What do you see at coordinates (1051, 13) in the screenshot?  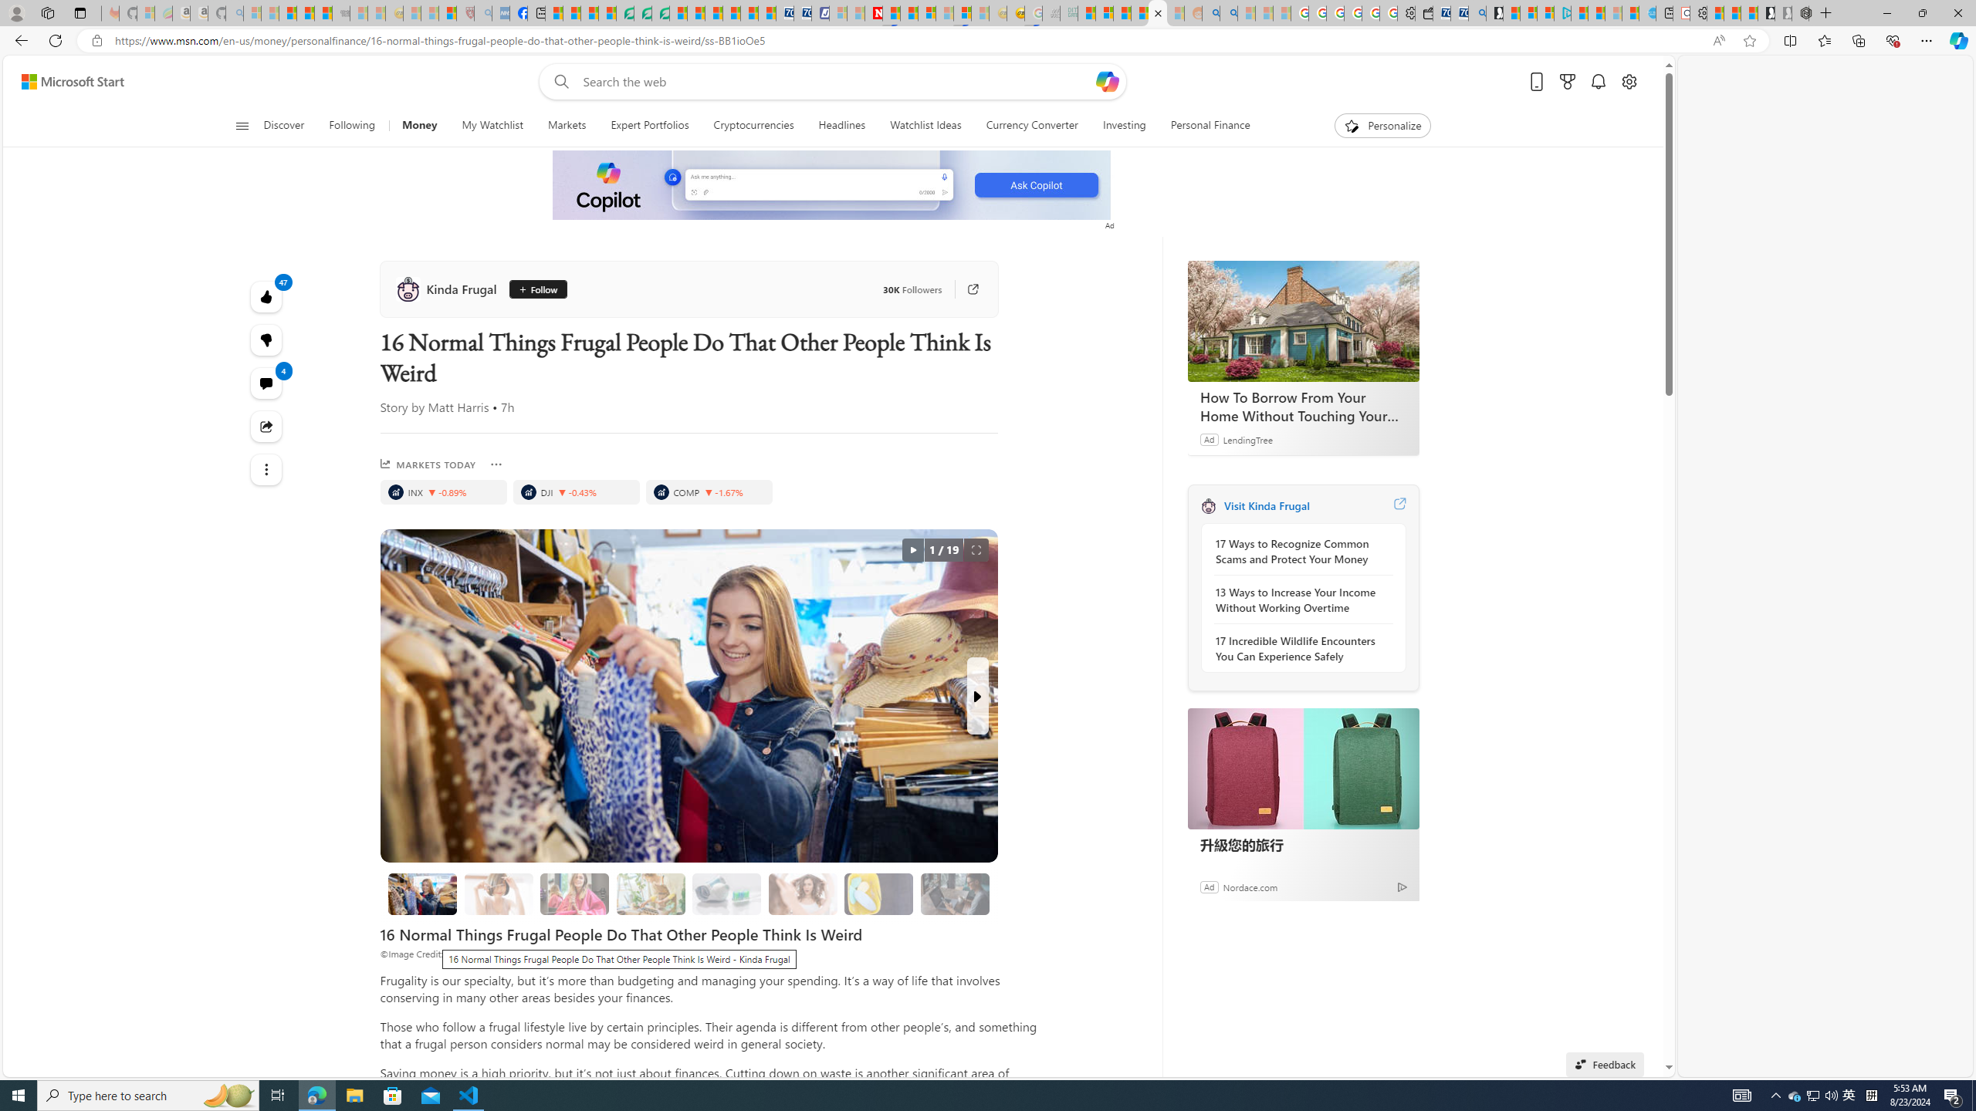 I see `Navy Quest` at bounding box center [1051, 13].